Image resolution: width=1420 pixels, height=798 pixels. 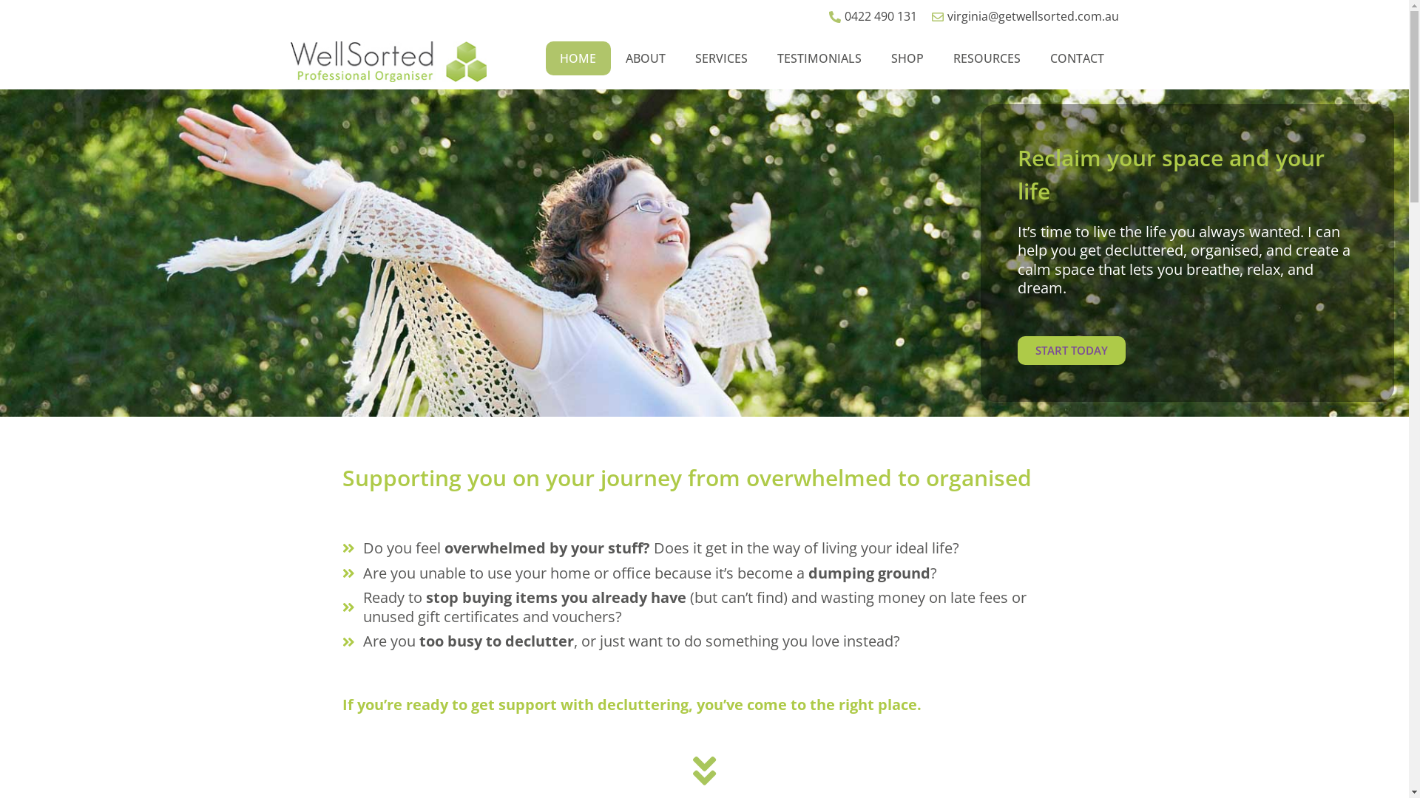 I want to click on RESOURCES, so click(x=987, y=58).